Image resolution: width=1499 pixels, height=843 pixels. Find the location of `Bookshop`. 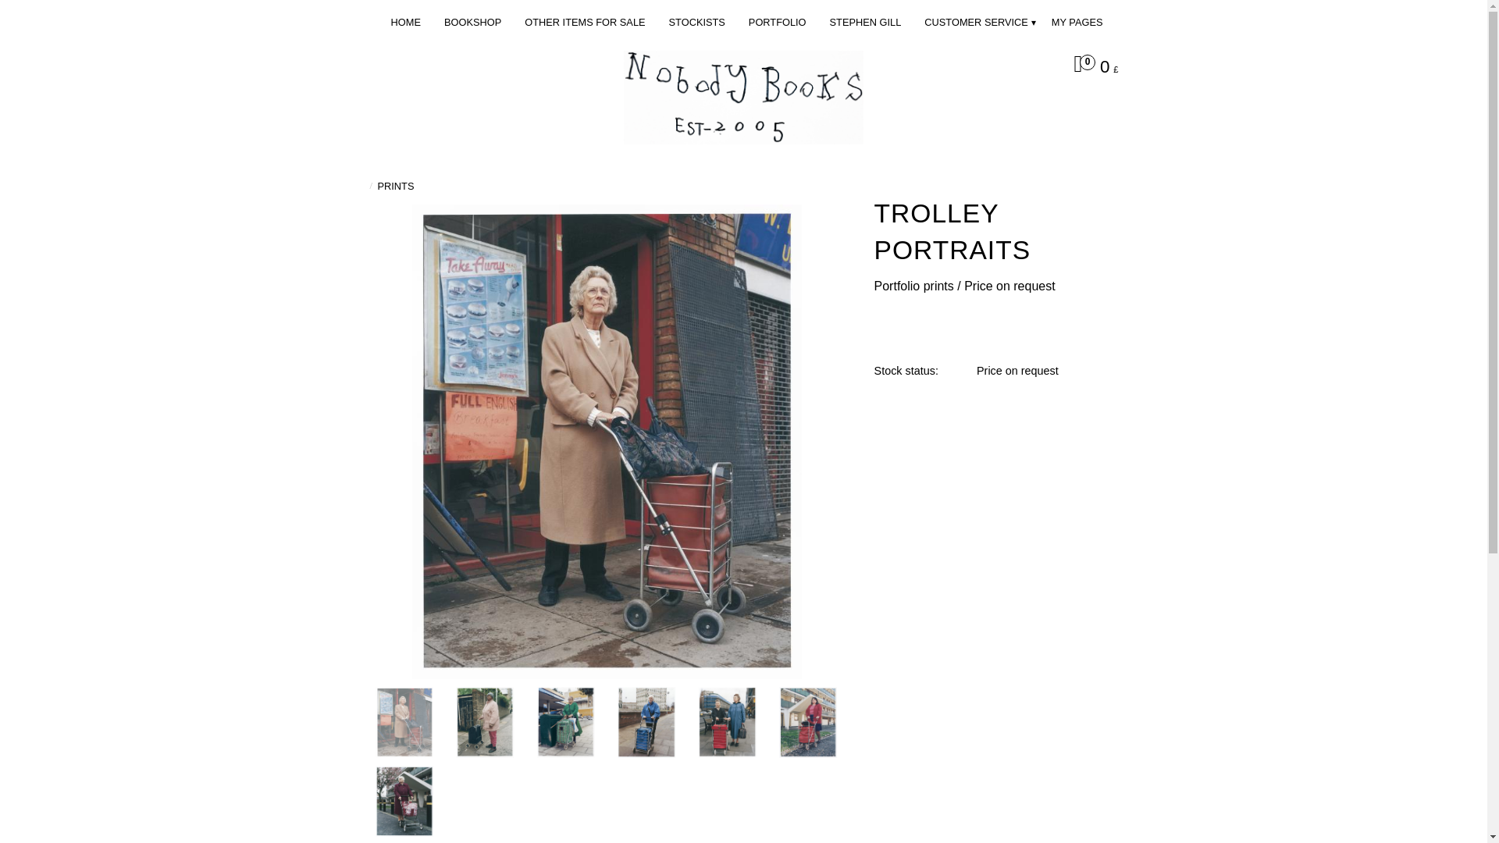

Bookshop is located at coordinates (476, 22).